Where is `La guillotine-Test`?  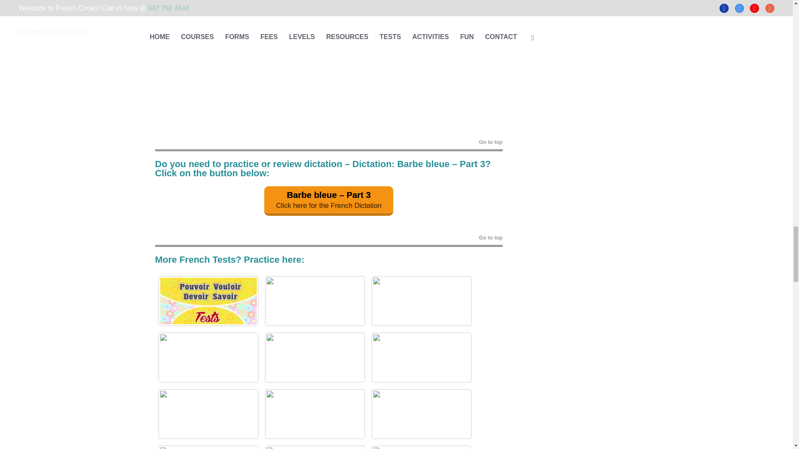
La guillotine-Test is located at coordinates (208, 447).